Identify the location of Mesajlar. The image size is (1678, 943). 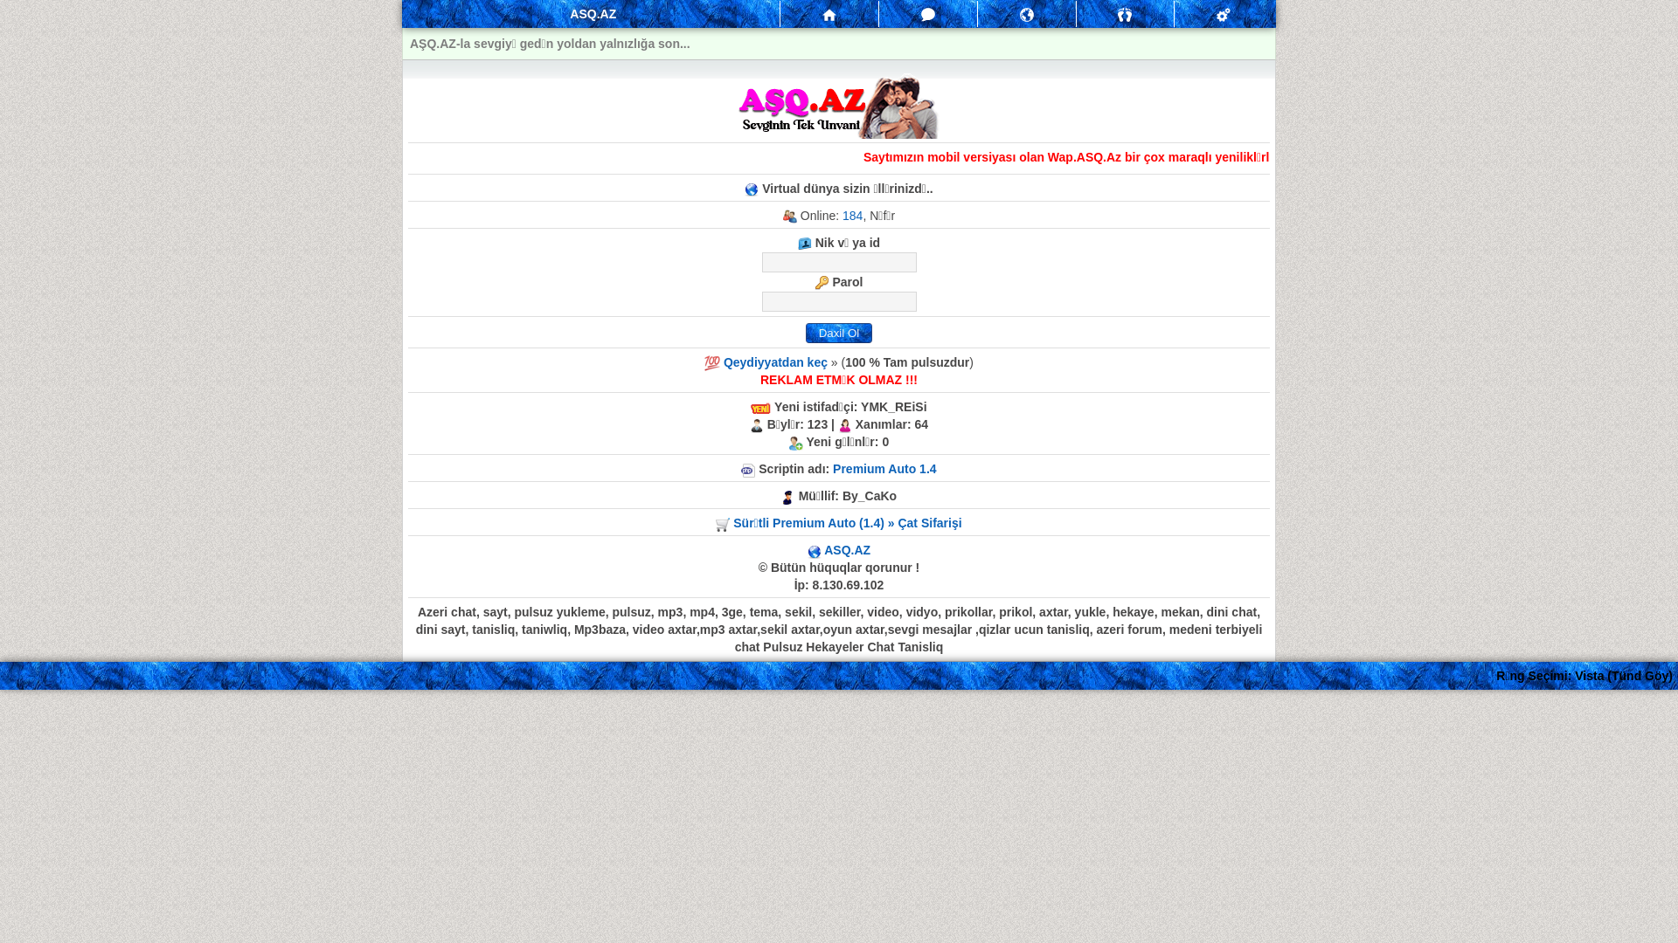
(829, 14).